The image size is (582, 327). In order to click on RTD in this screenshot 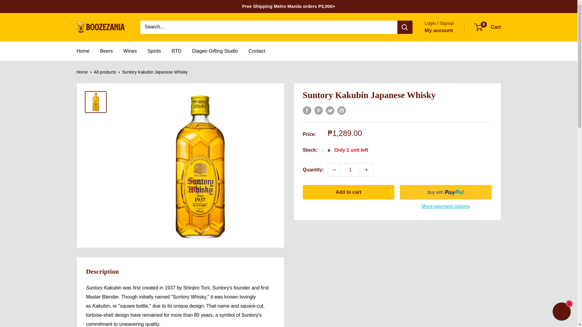, I will do `click(83, 51)`.